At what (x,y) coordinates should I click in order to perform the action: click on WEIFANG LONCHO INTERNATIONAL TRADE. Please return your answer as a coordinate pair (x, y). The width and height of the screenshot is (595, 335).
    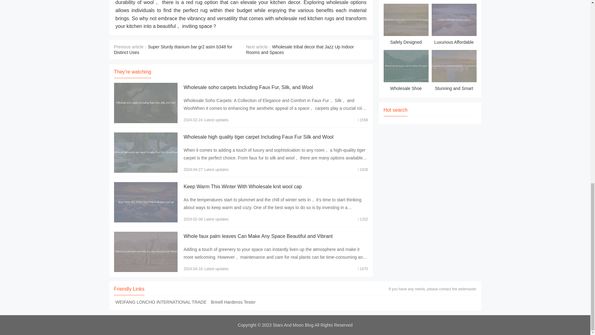
    Looking at the image, I should click on (161, 302).